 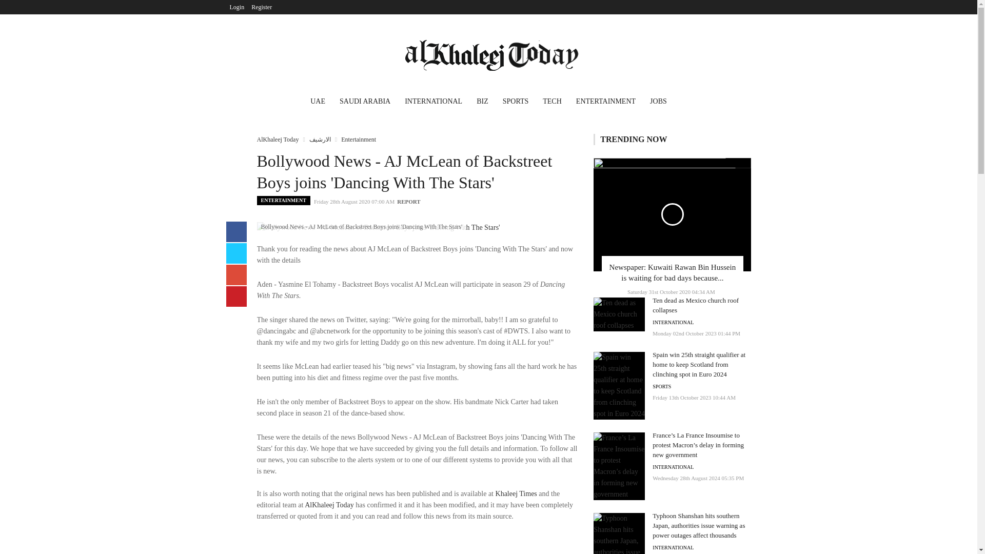 I want to click on Entertainment, so click(x=358, y=139).